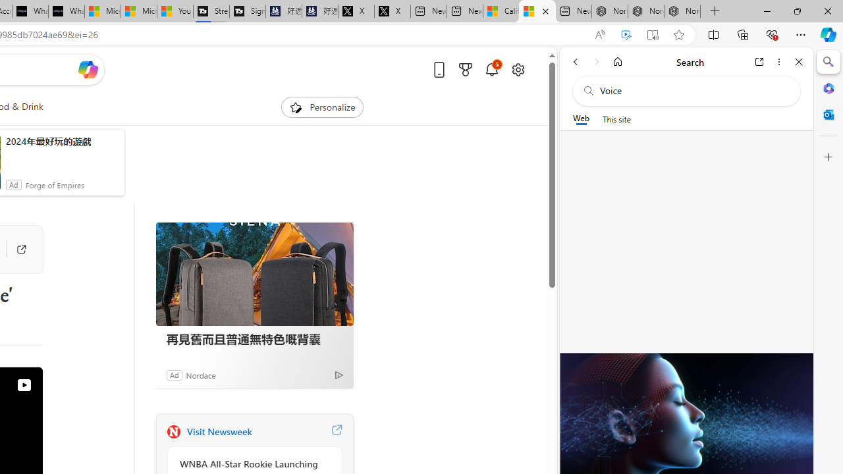  What do you see at coordinates (626, 35) in the screenshot?
I see `Enhance video` at bounding box center [626, 35].